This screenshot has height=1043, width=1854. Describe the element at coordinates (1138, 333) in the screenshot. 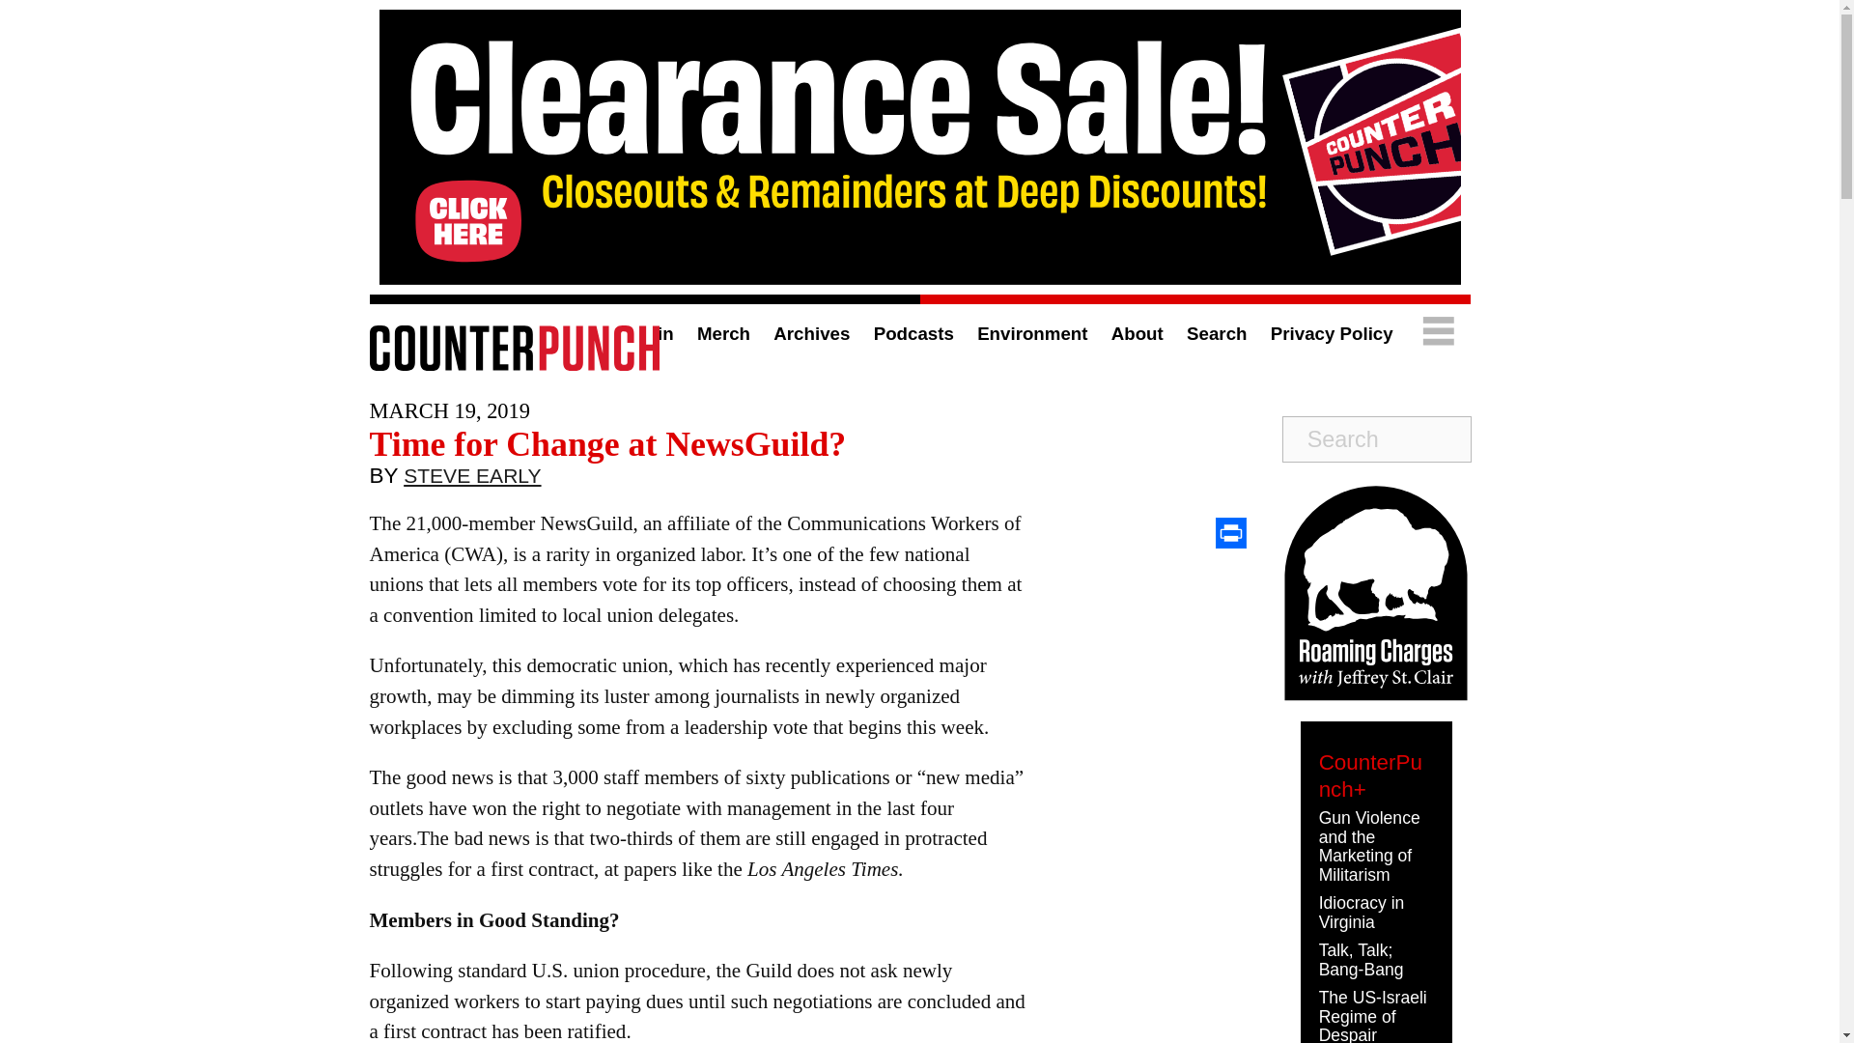

I see `About` at that location.